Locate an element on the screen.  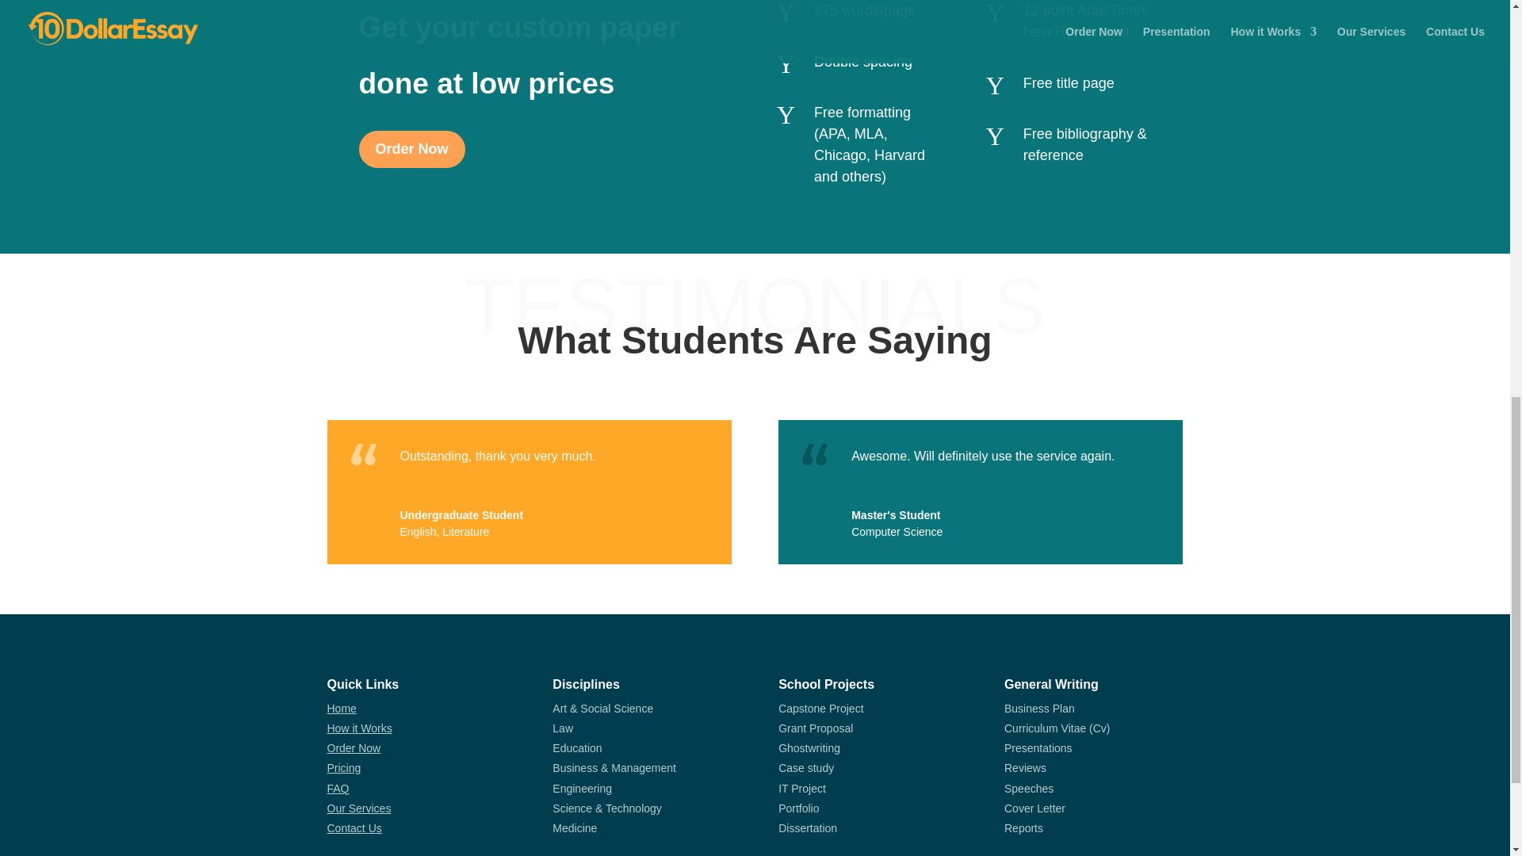
FAQ is located at coordinates (338, 789).